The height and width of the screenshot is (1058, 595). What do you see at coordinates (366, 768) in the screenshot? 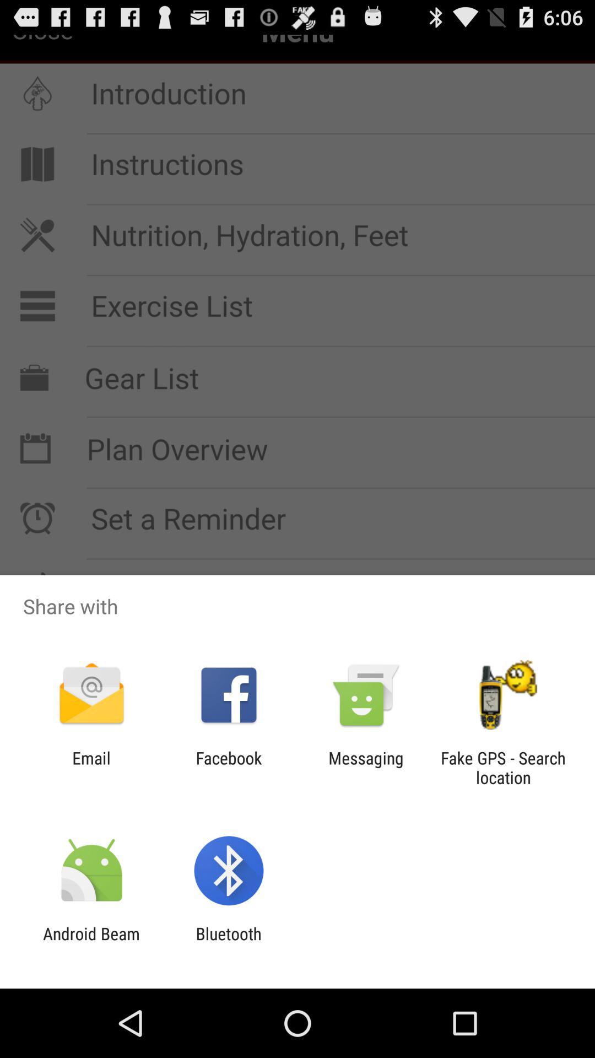
I see `turn off the app to the right of the facebook app` at bounding box center [366, 768].